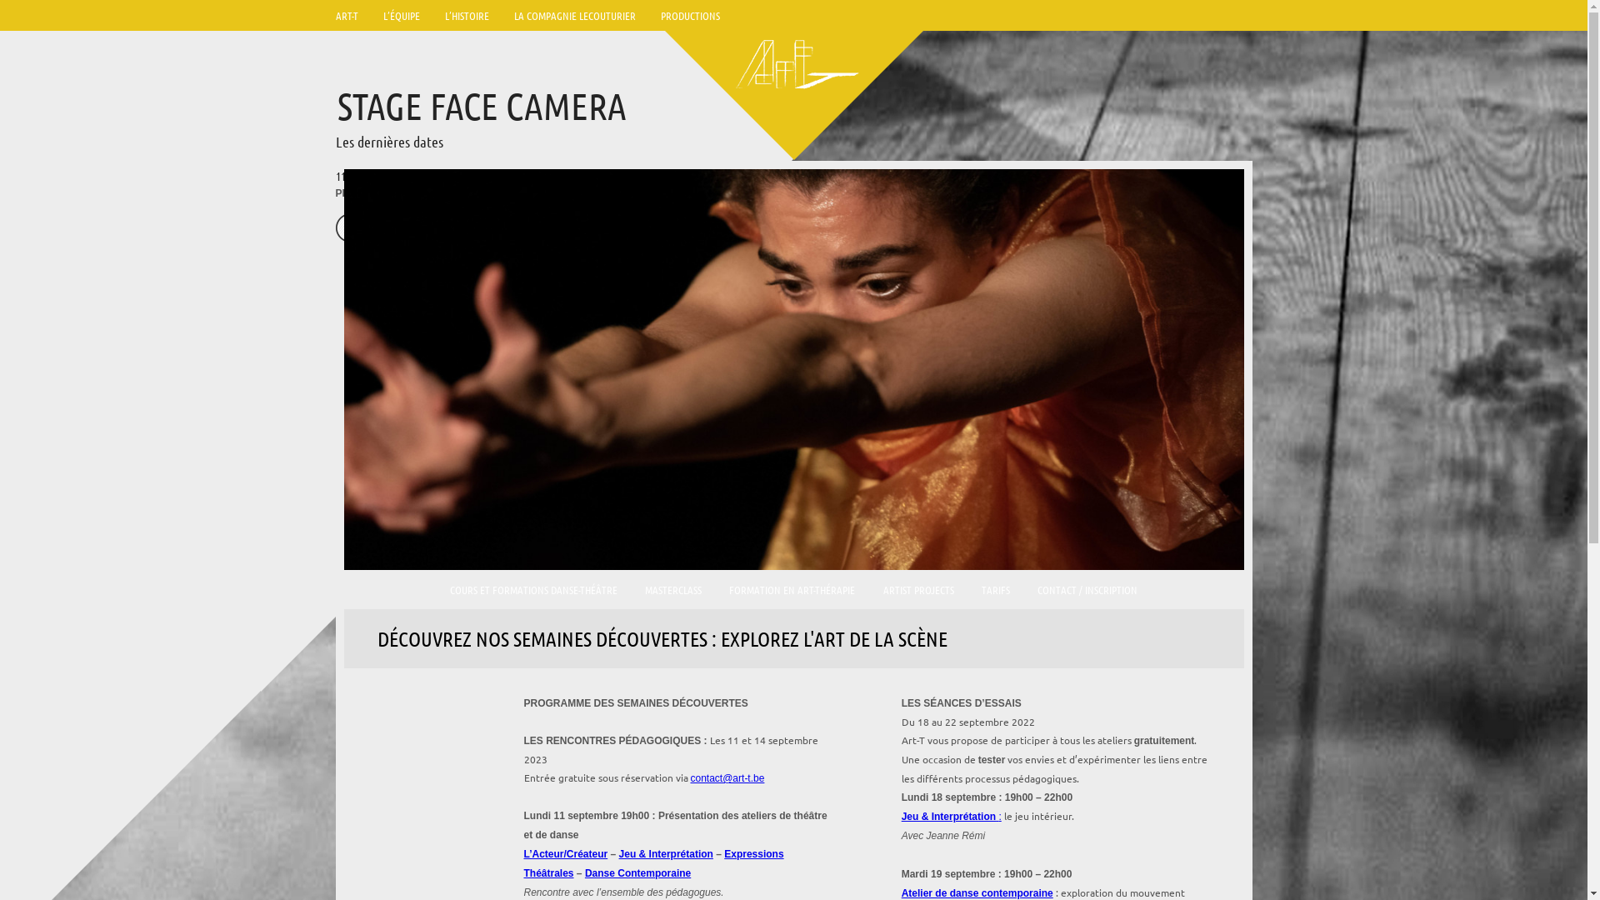 The image size is (1600, 900). What do you see at coordinates (690, 15) in the screenshot?
I see `PRODUCTIONS` at bounding box center [690, 15].